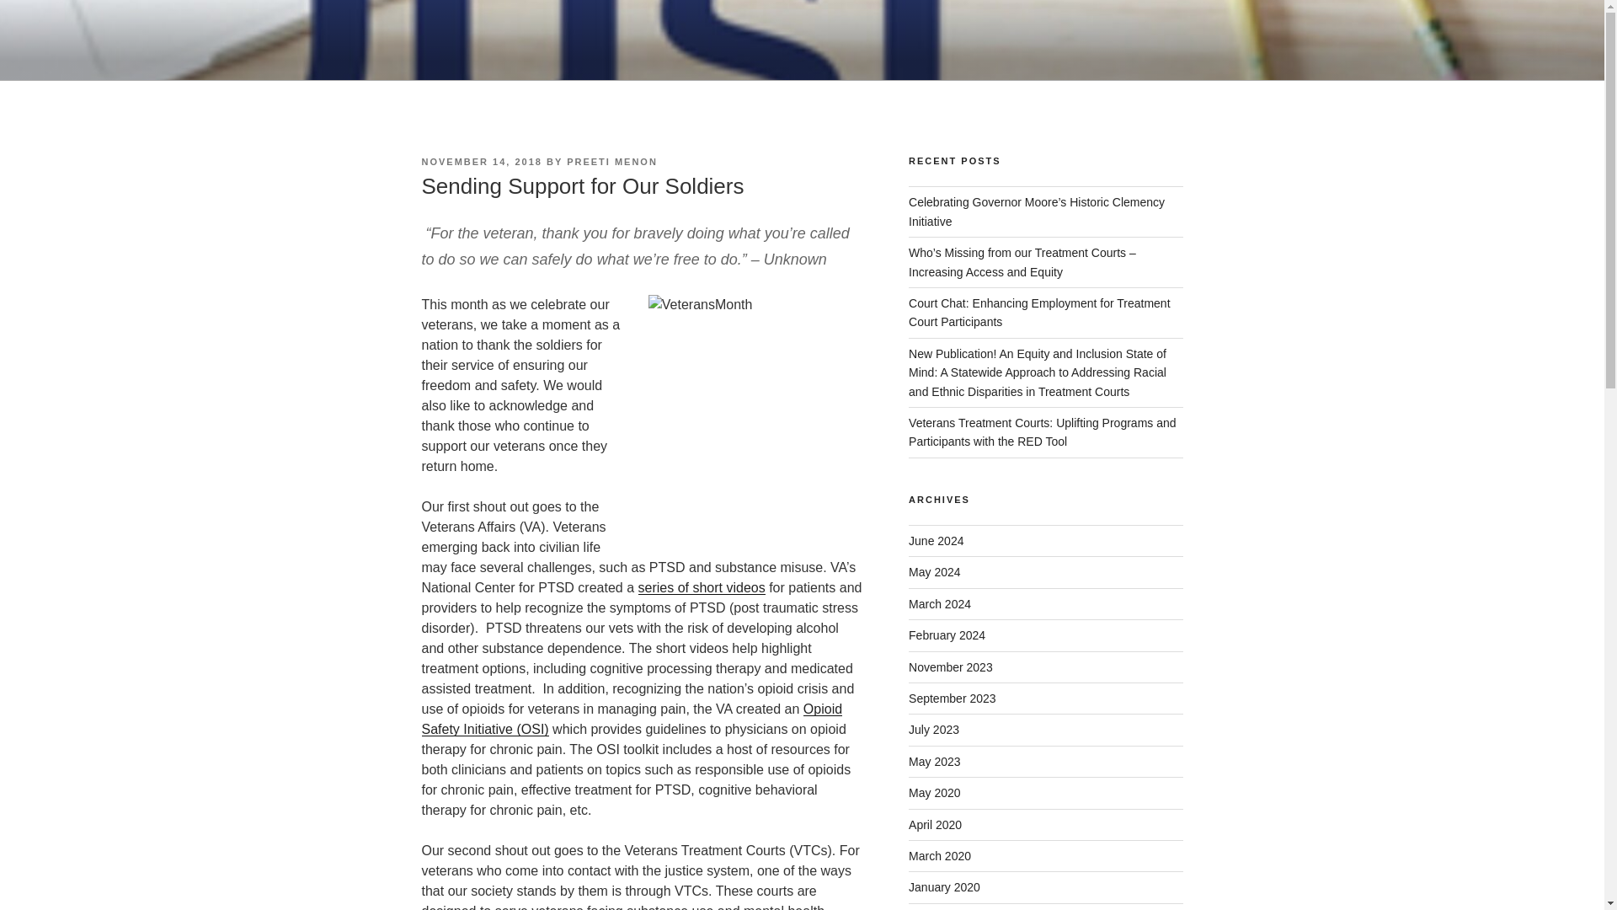 The height and width of the screenshot is (910, 1617). What do you see at coordinates (935, 571) in the screenshot?
I see `May 2024` at bounding box center [935, 571].